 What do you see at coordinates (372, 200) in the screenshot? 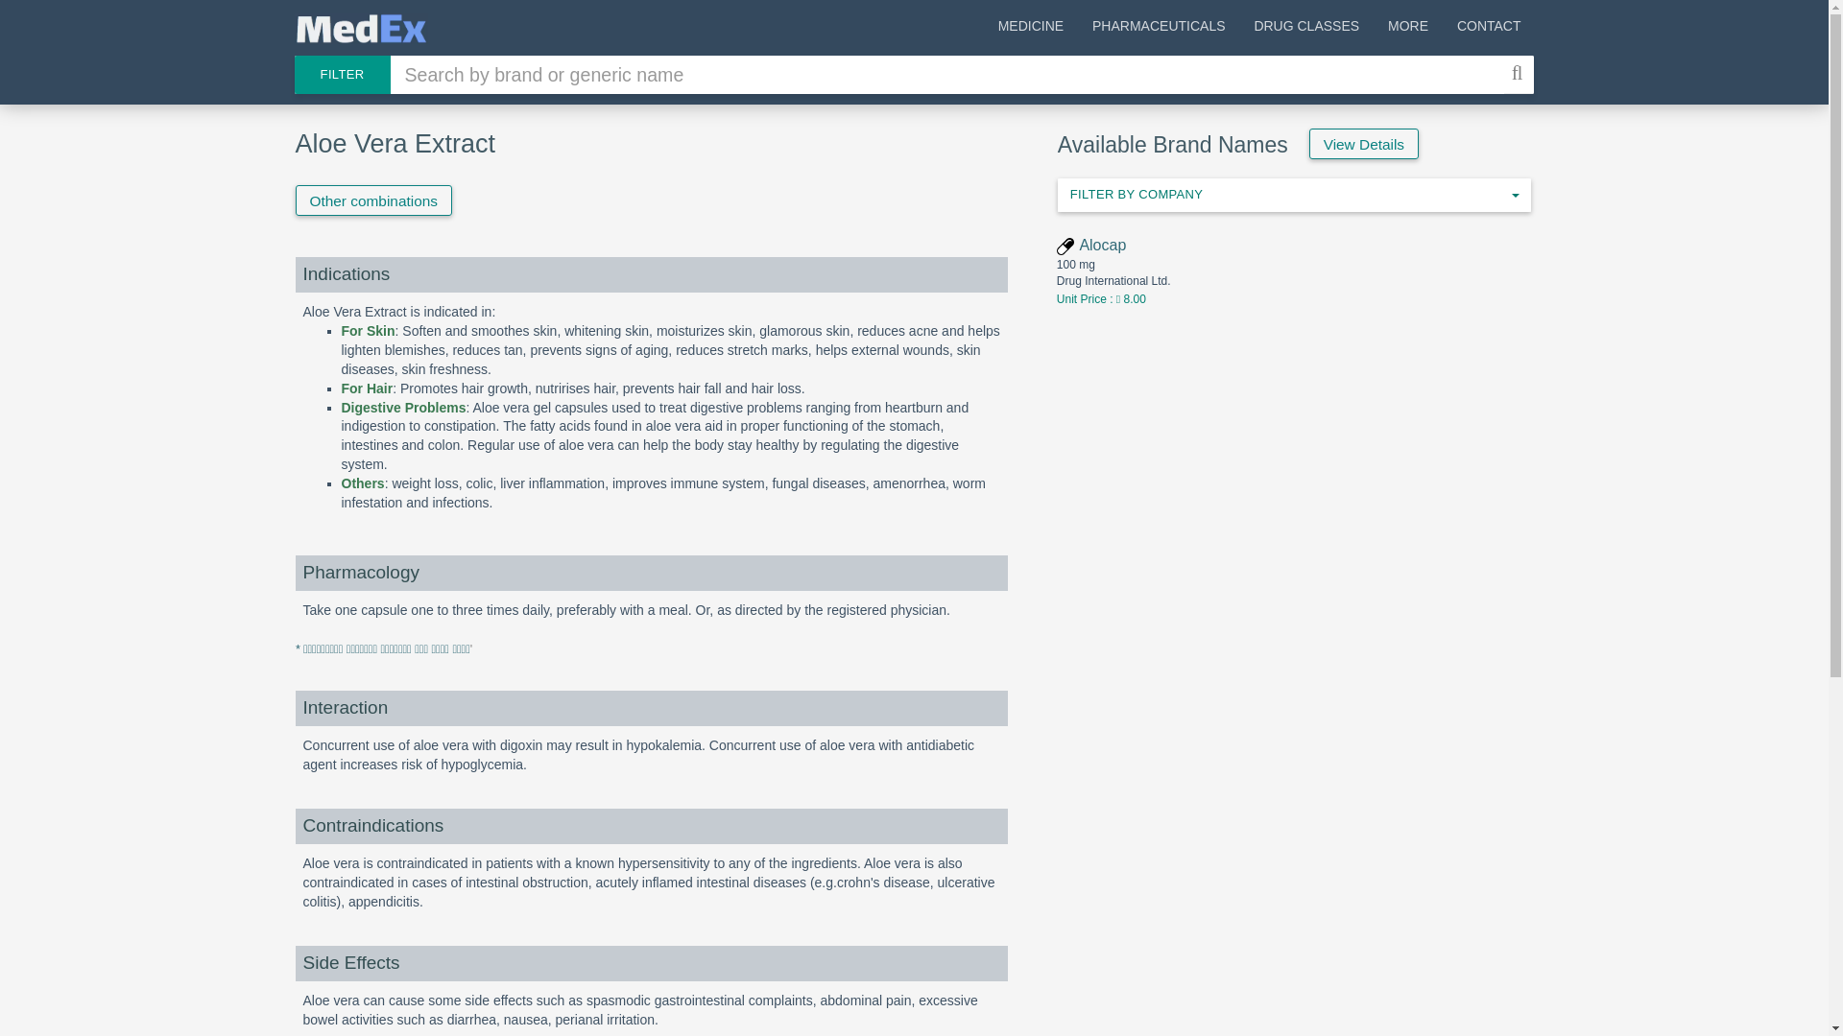
I see `Other combinations of Aloe` at bounding box center [372, 200].